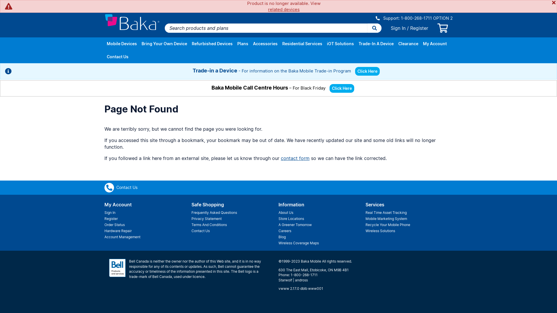 Image resolution: width=557 pixels, height=313 pixels. Describe the element at coordinates (322, 213) in the screenshot. I see `About Us` at that location.